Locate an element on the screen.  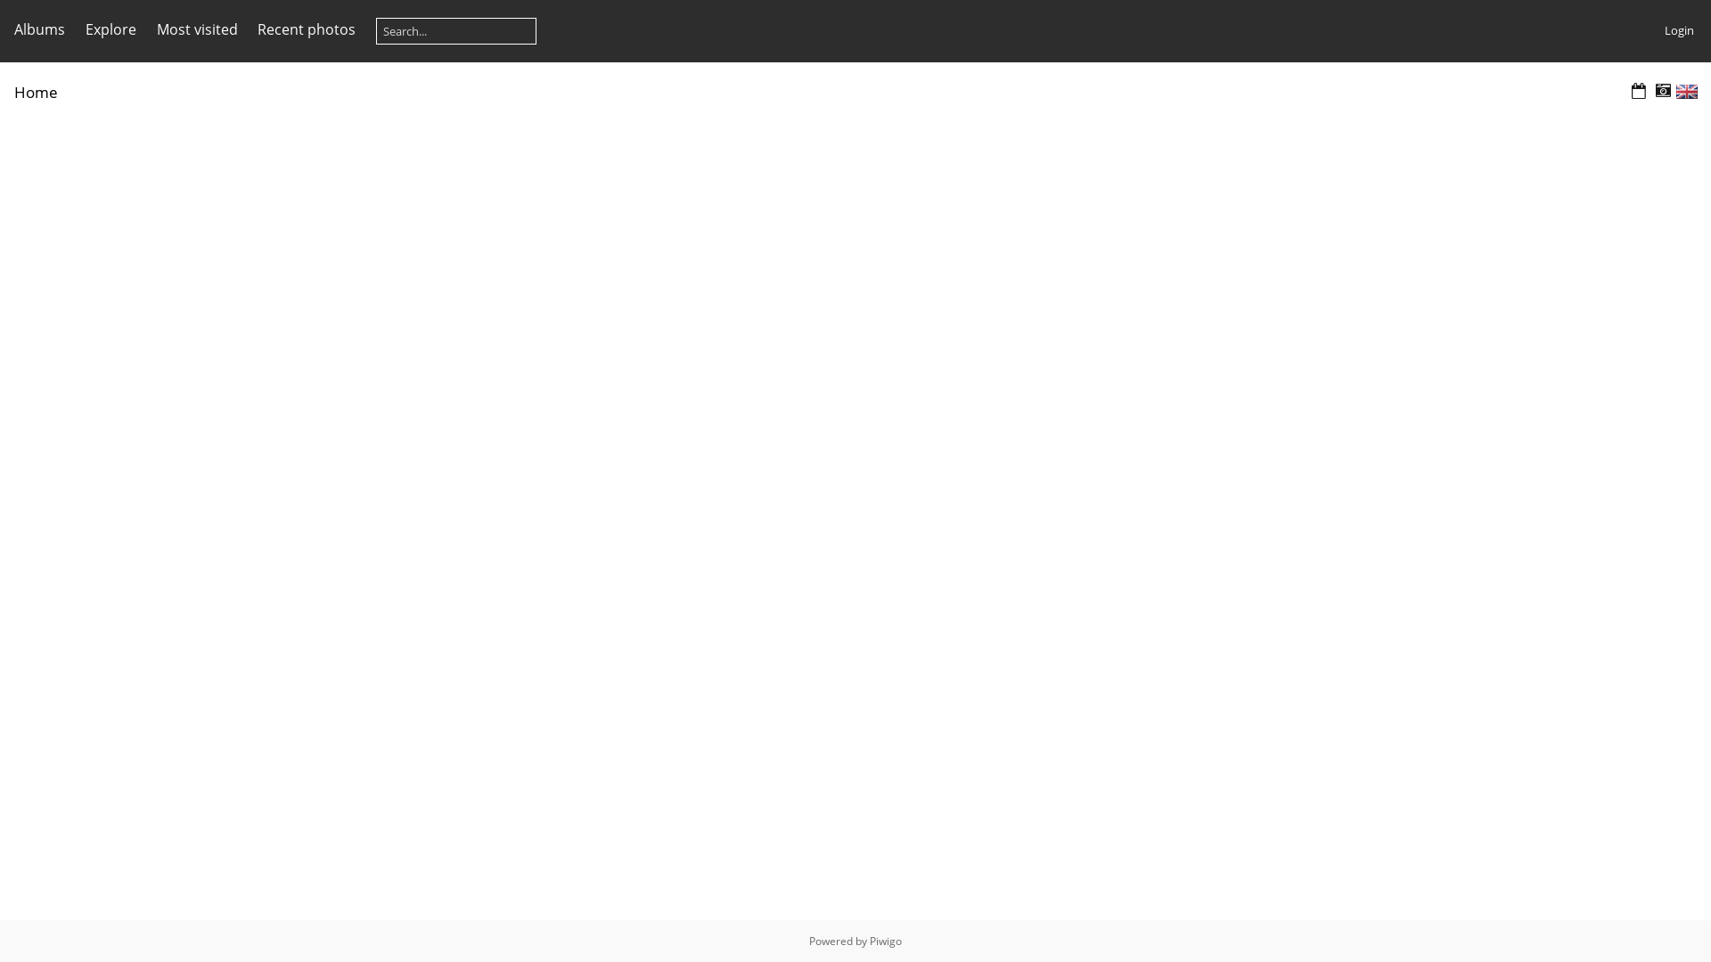
Explore is located at coordinates (111, 29).